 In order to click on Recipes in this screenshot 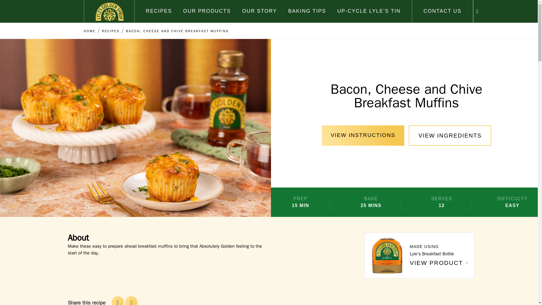, I will do `click(159, 11)`.